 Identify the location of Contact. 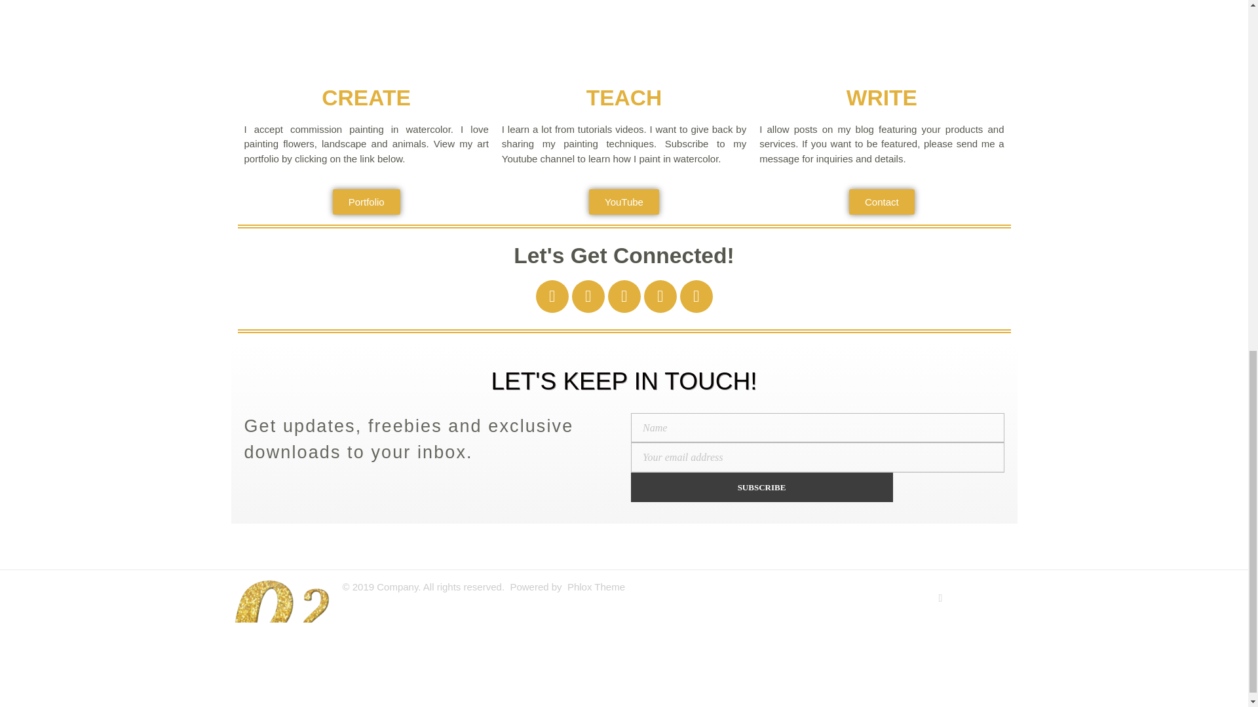
(882, 202).